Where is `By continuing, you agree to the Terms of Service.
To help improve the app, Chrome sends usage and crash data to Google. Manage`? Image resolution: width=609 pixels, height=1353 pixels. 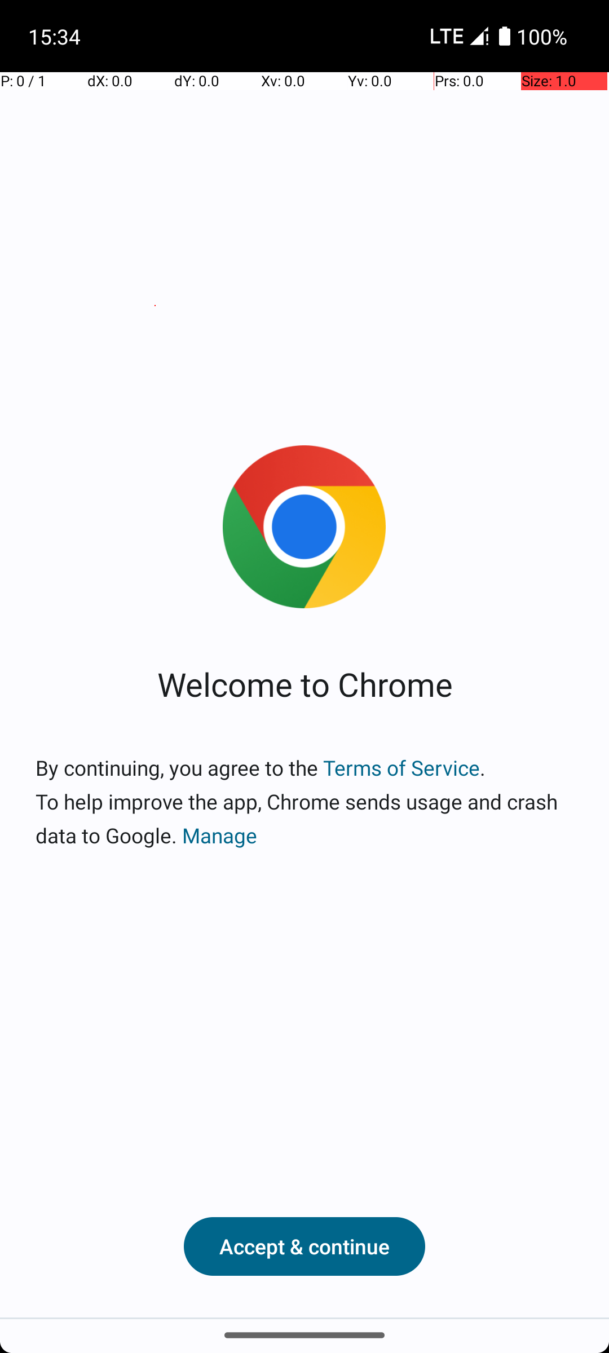
By continuing, you agree to the Terms of Service.
To help improve the app, Chrome sends usage and crash data to Google. Manage is located at coordinates (304, 802).